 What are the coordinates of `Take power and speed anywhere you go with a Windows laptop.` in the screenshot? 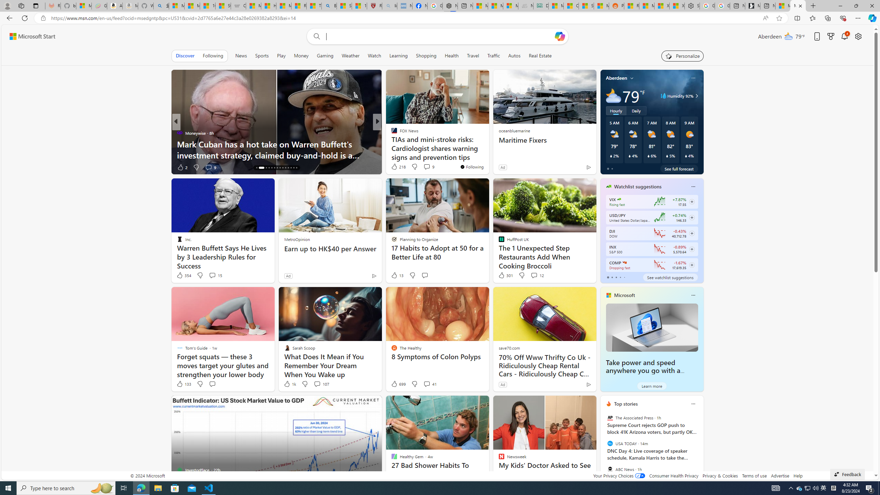 It's located at (643, 371).